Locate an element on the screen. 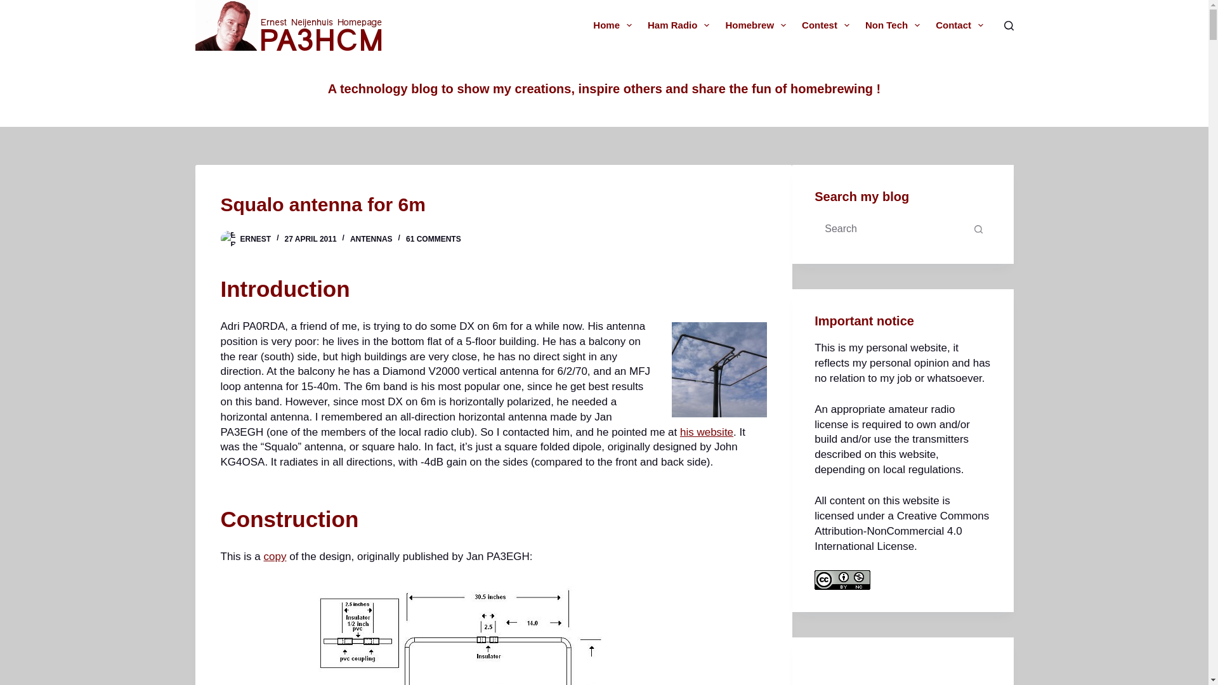  Homebrew is located at coordinates (755, 25).